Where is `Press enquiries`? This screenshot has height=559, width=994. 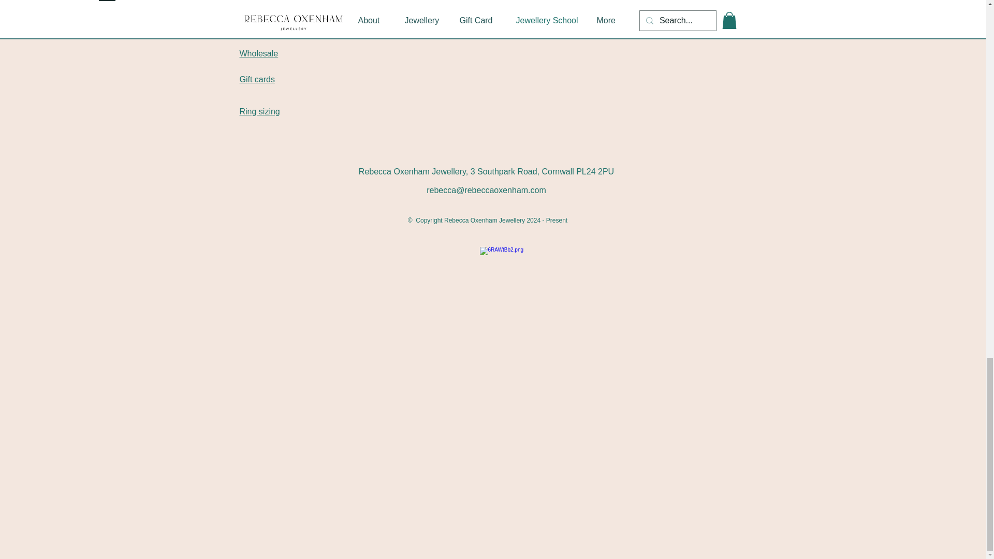
Press enquiries is located at coordinates (270, 21).